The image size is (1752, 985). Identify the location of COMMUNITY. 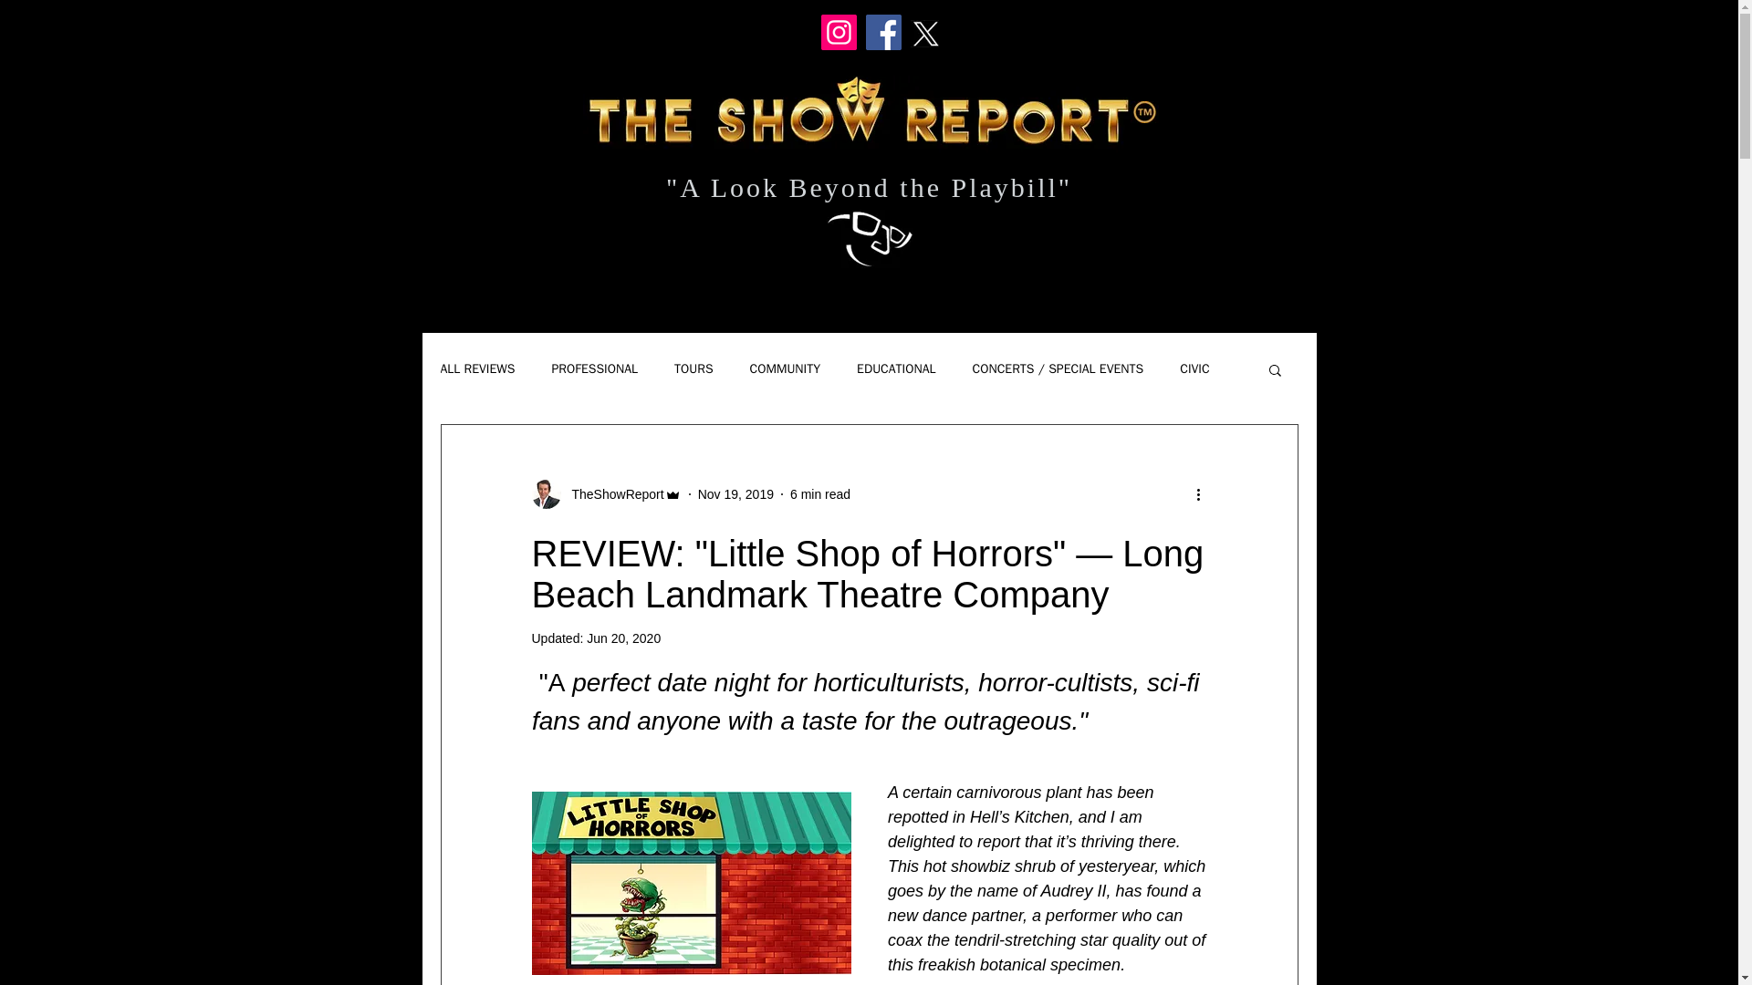
(785, 368).